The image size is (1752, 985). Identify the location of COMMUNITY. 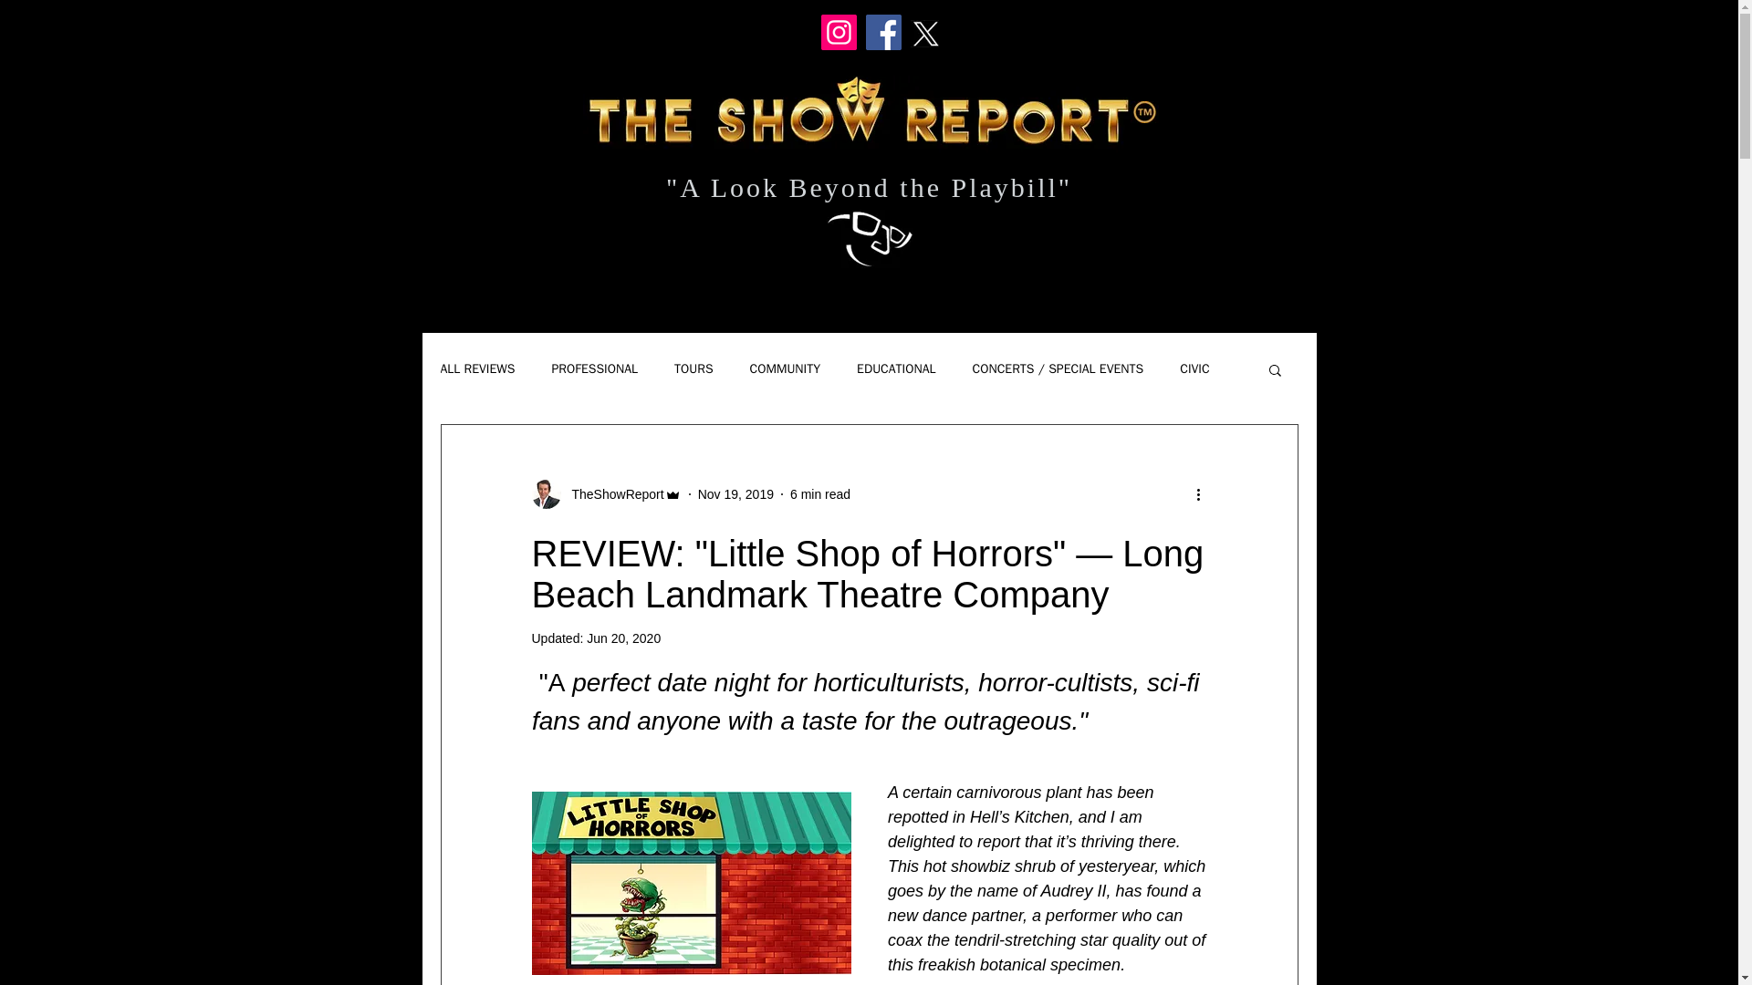
(785, 368).